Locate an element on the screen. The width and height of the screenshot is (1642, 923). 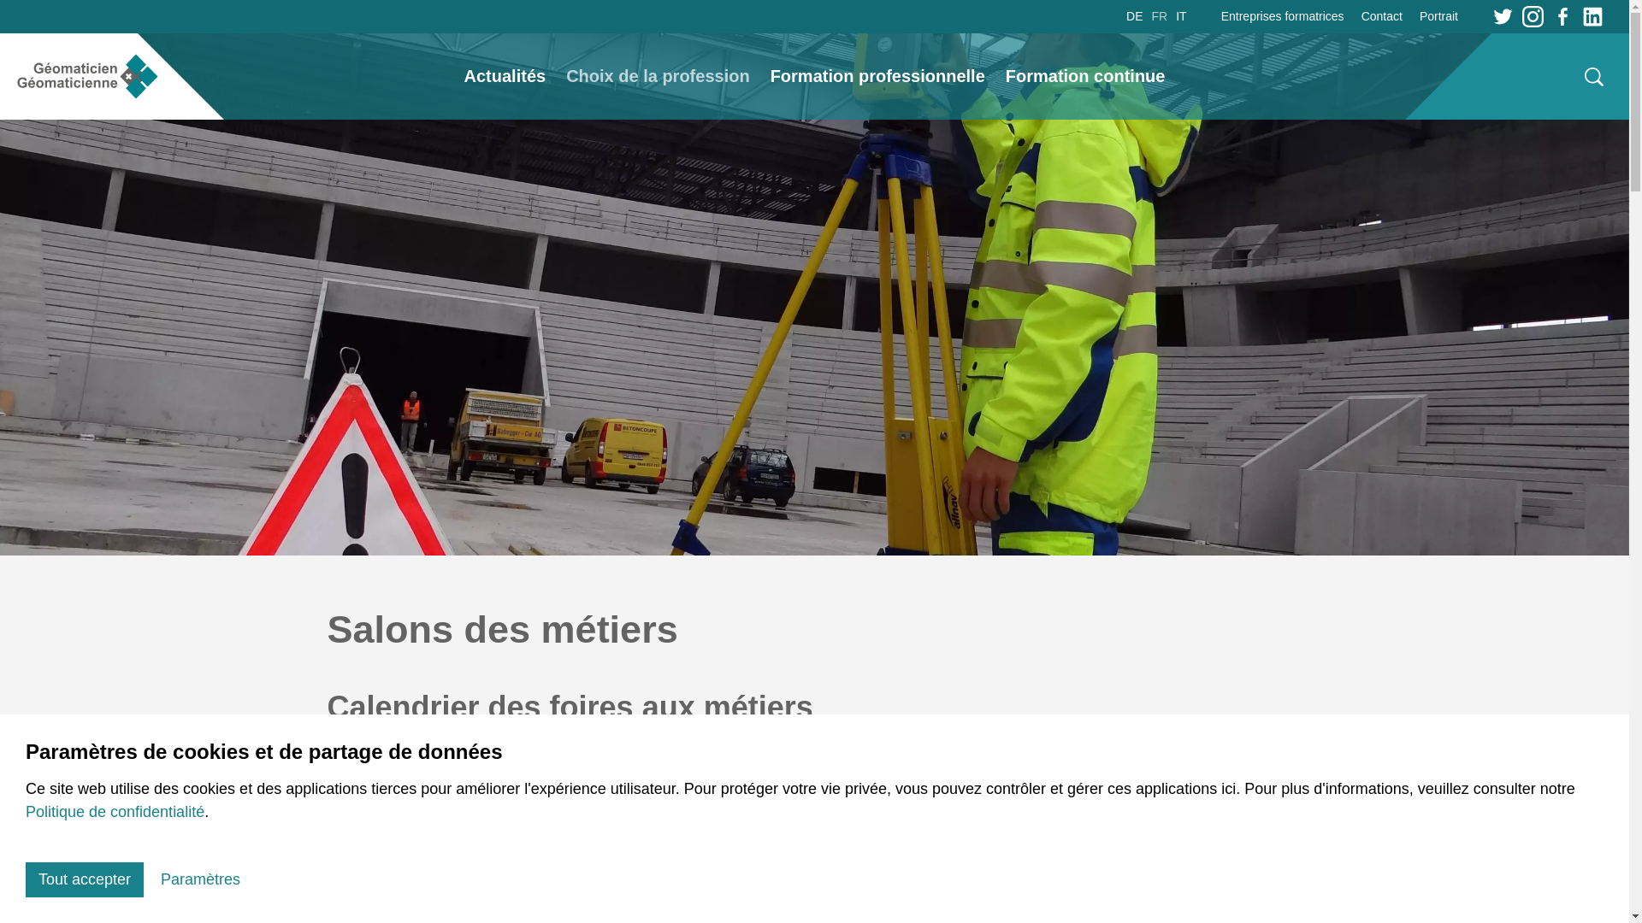
TunBern is located at coordinates (588, 856).